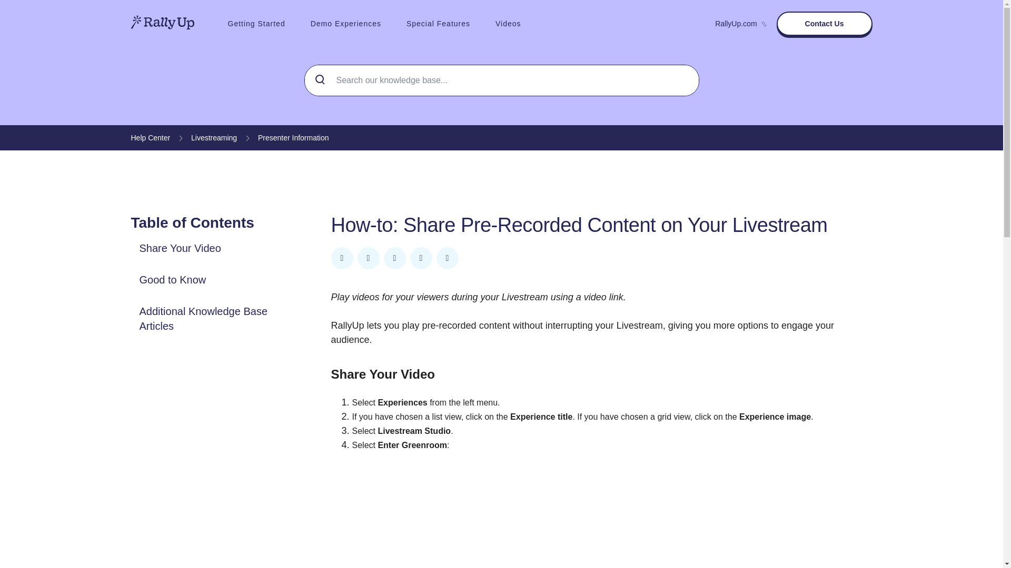  What do you see at coordinates (824, 23) in the screenshot?
I see `Contact Us` at bounding box center [824, 23].